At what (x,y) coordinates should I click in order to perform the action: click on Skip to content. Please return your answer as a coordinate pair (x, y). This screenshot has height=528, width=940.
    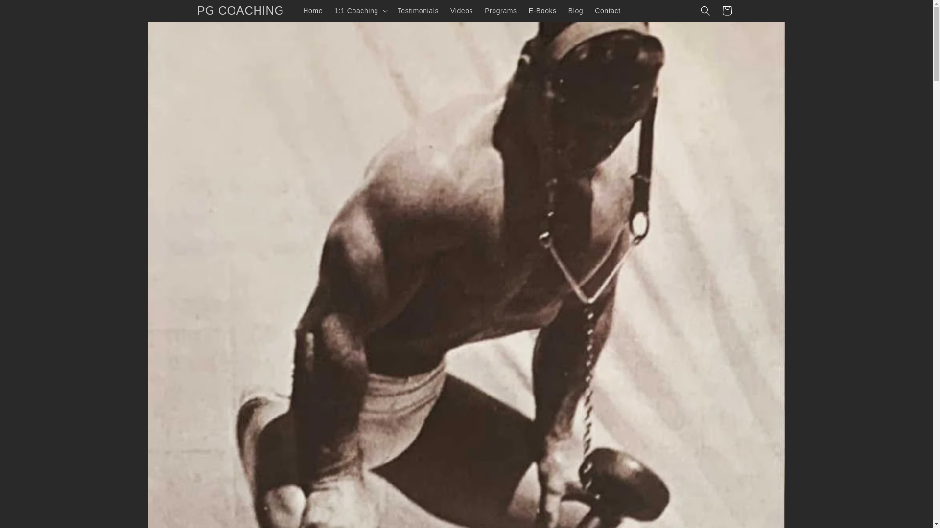
    Looking at the image, I should click on (29, 11).